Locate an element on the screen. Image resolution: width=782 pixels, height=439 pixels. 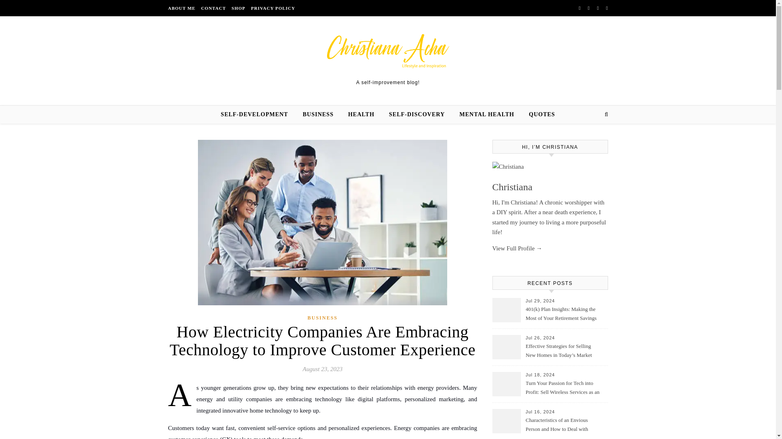
SHOP is located at coordinates (239, 8).